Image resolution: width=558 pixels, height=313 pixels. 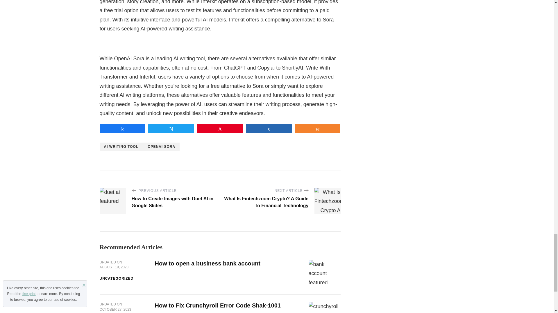 I want to click on OCTOBER 27, 2023, so click(x=115, y=310).